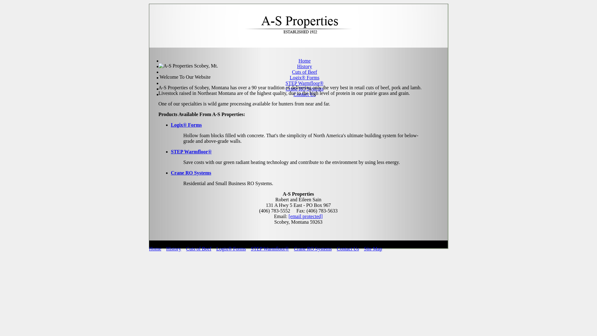 Image resolution: width=597 pixels, height=336 pixels. I want to click on Site Map, so click(373, 249).